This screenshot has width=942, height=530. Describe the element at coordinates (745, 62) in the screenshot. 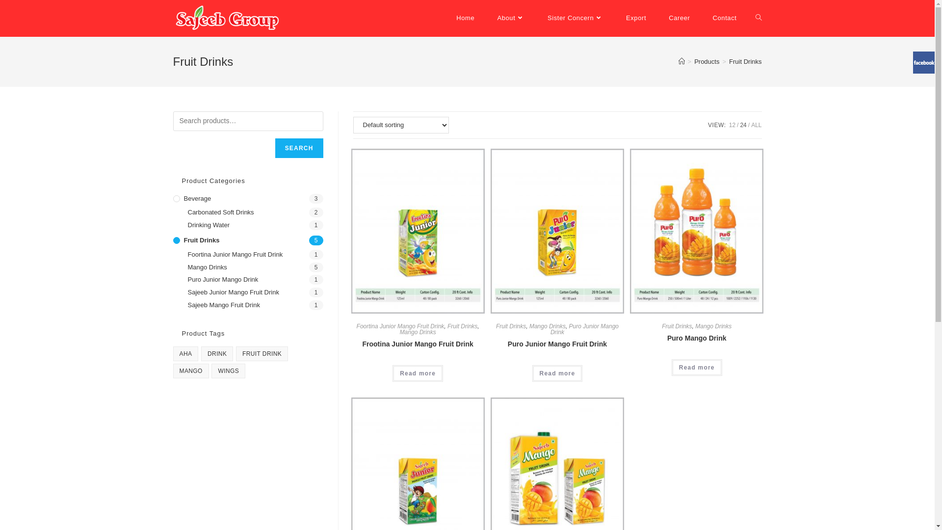

I see `Fruit Drinks` at that location.